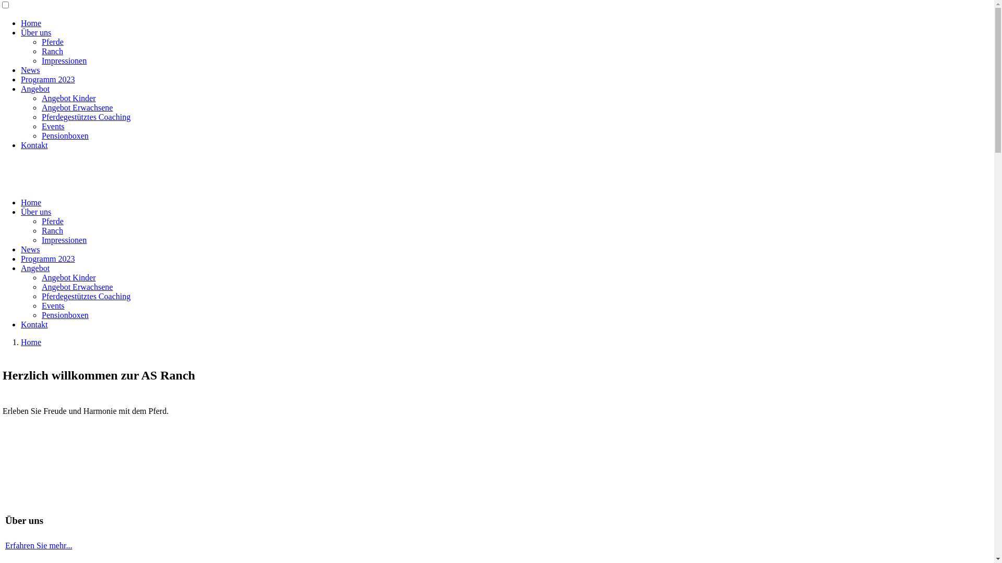 The width and height of the screenshot is (1002, 563). I want to click on Kontakt, so click(34, 324).